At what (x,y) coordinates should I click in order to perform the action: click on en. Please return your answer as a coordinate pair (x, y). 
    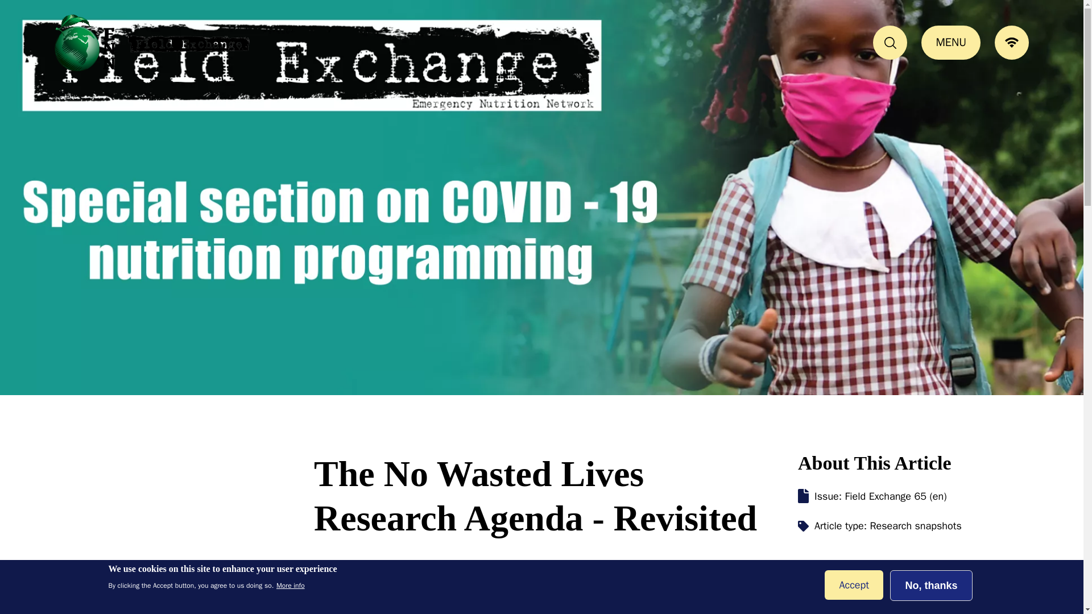
    Looking at the image, I should click on (28, 586).